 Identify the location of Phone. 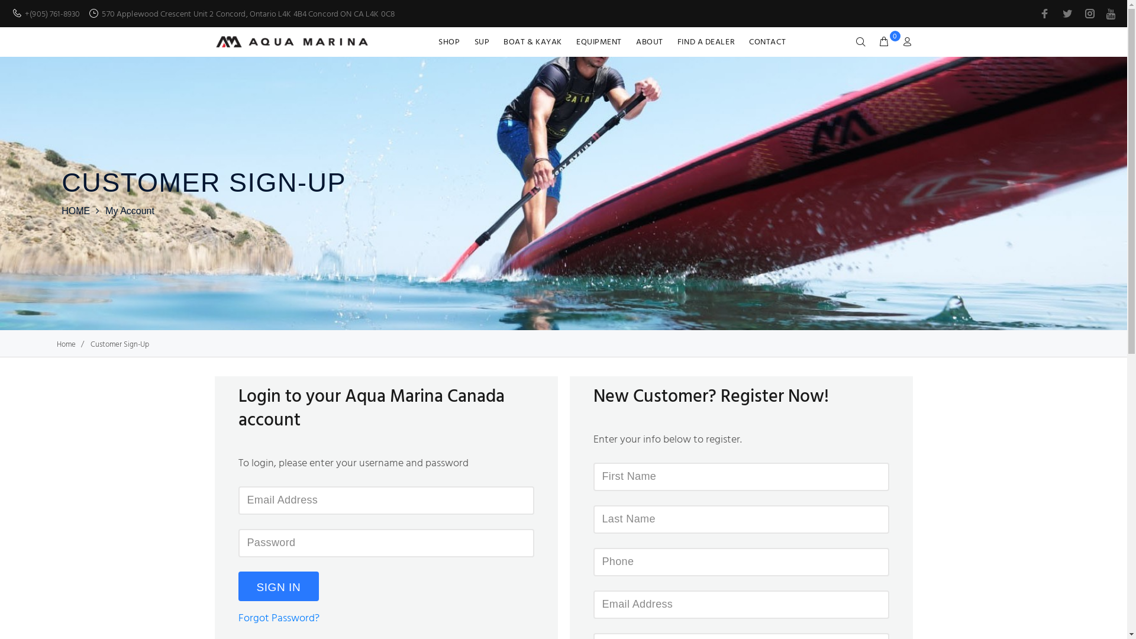
(741, 562).